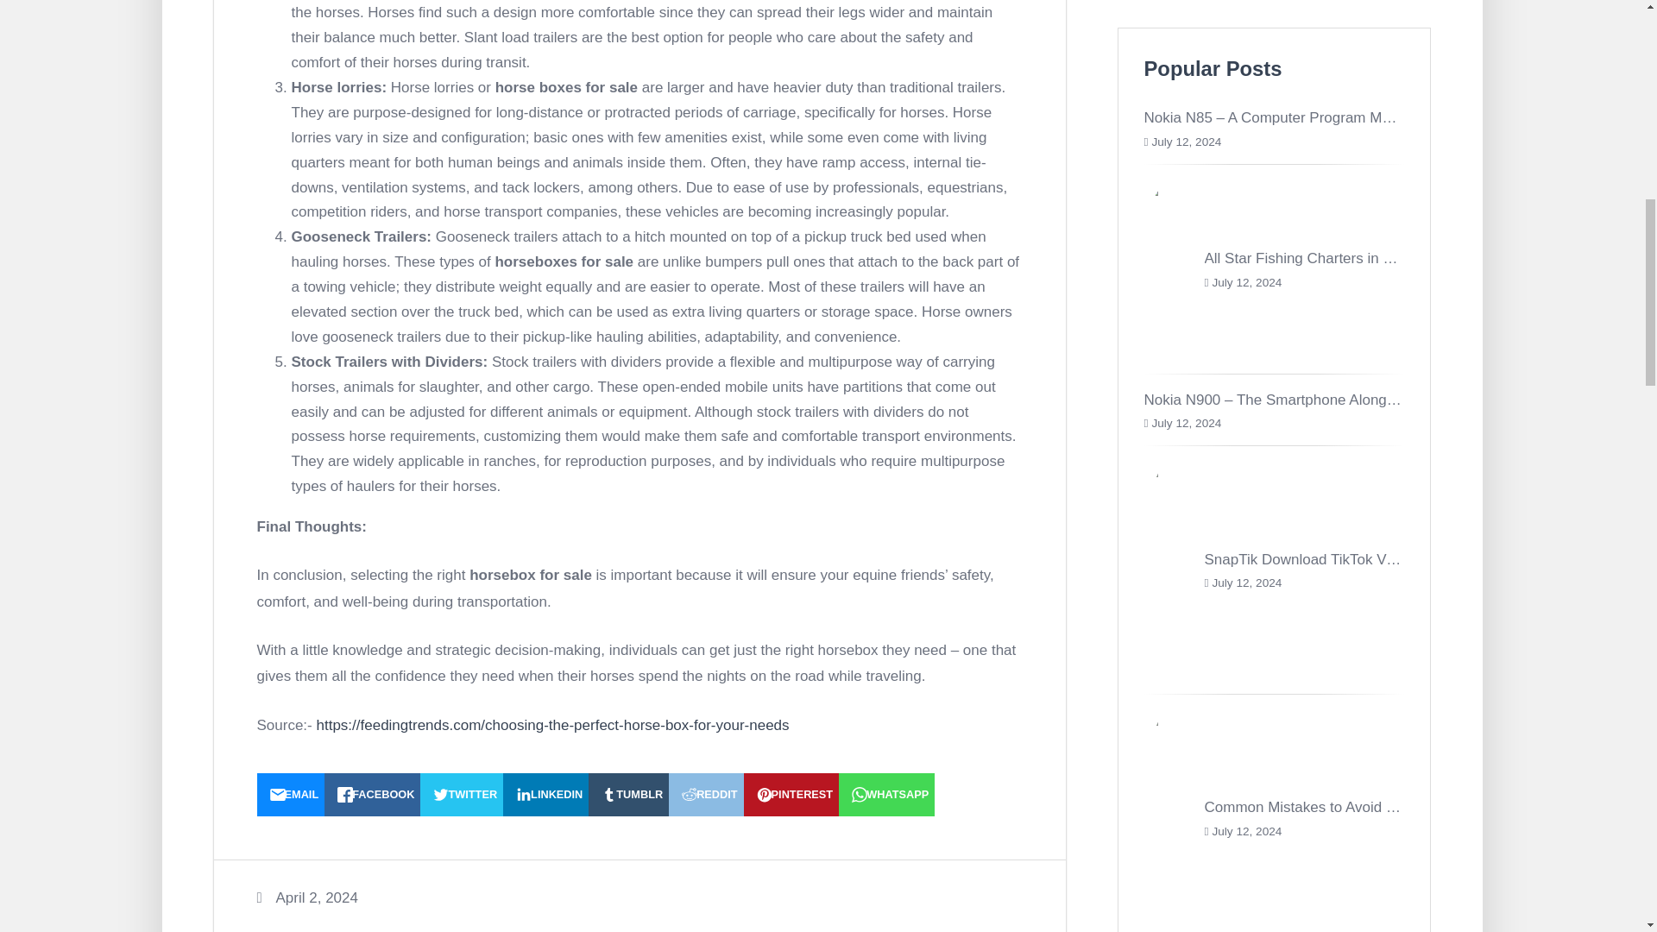 The width and height of the screenshot is (1657, 932). Describe the element at coordinates (1422, 559) in the screenshot. I see `SnapTik Download TikTok Video Downloader Without Watermark O` at that location.